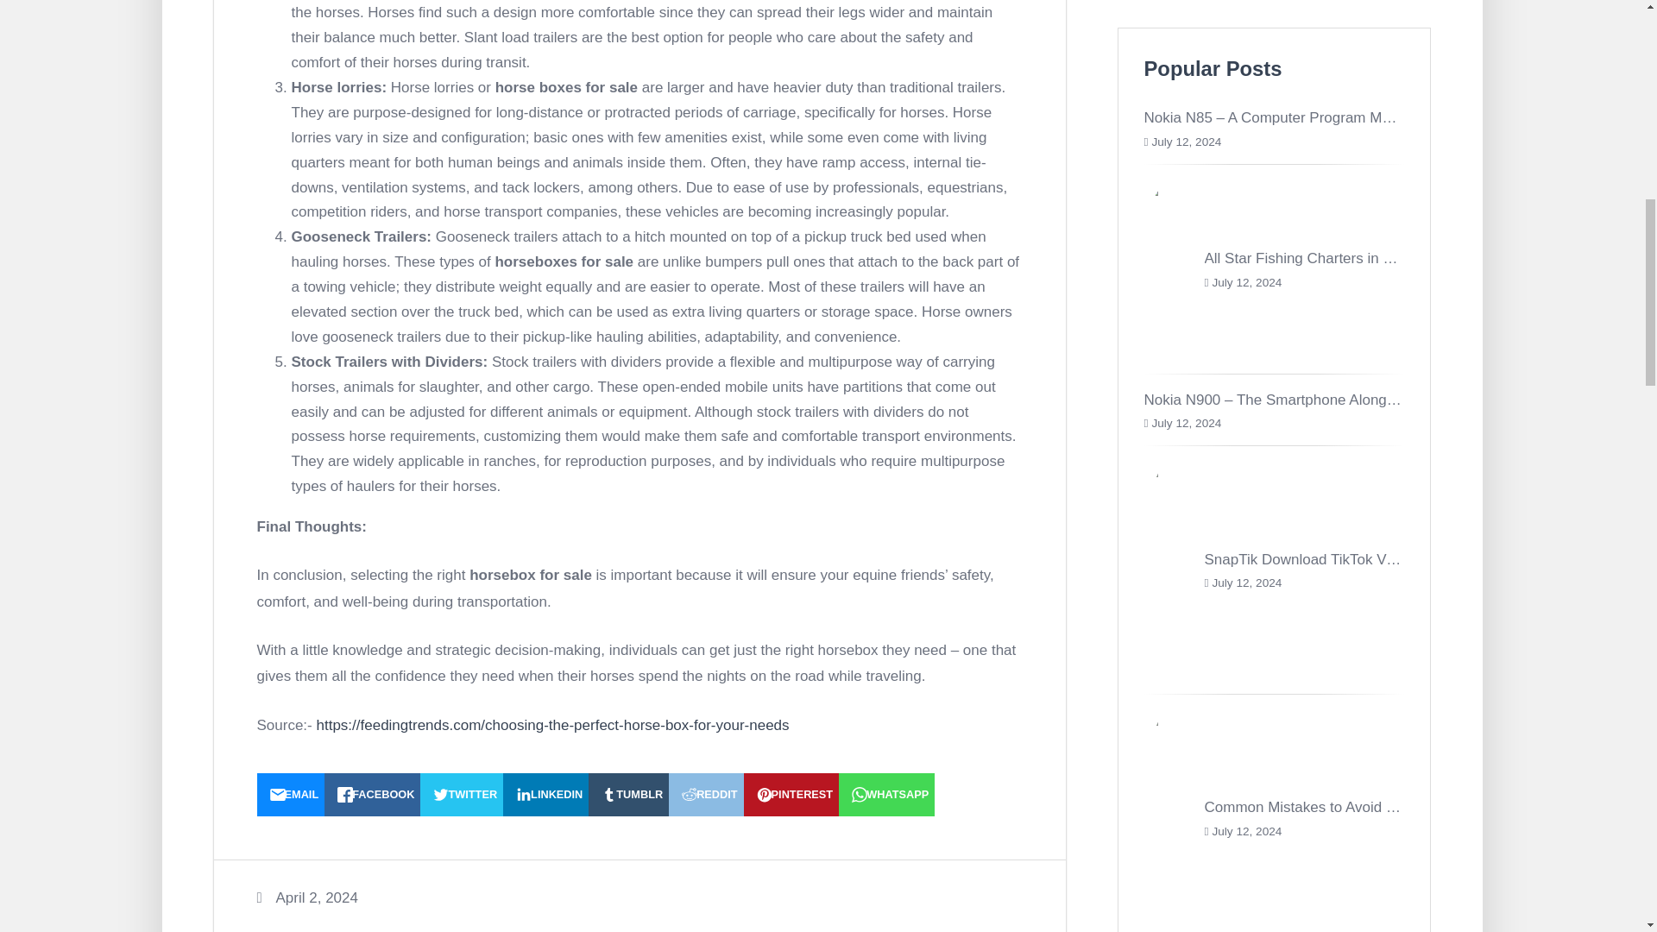 The width and height of the screenshot is (1657, 932). Describe the element at coordinates (1422, 559) in the screenshot. I see `SnapTik Download TikTok Video Downloader Without Watermark O` at that location.